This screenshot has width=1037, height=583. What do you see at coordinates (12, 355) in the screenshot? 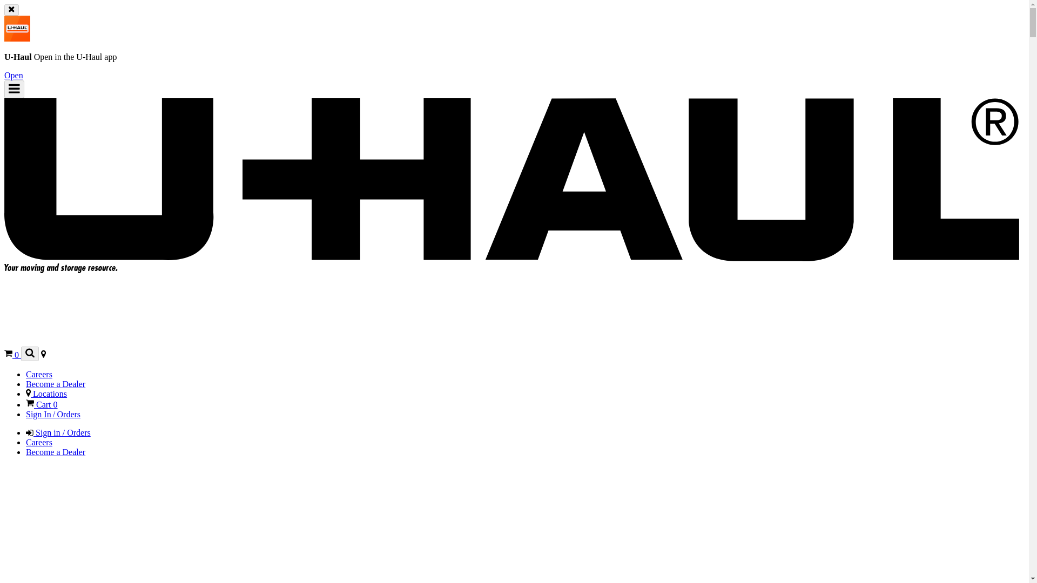
I see `0` at bounding box center [12, 355].